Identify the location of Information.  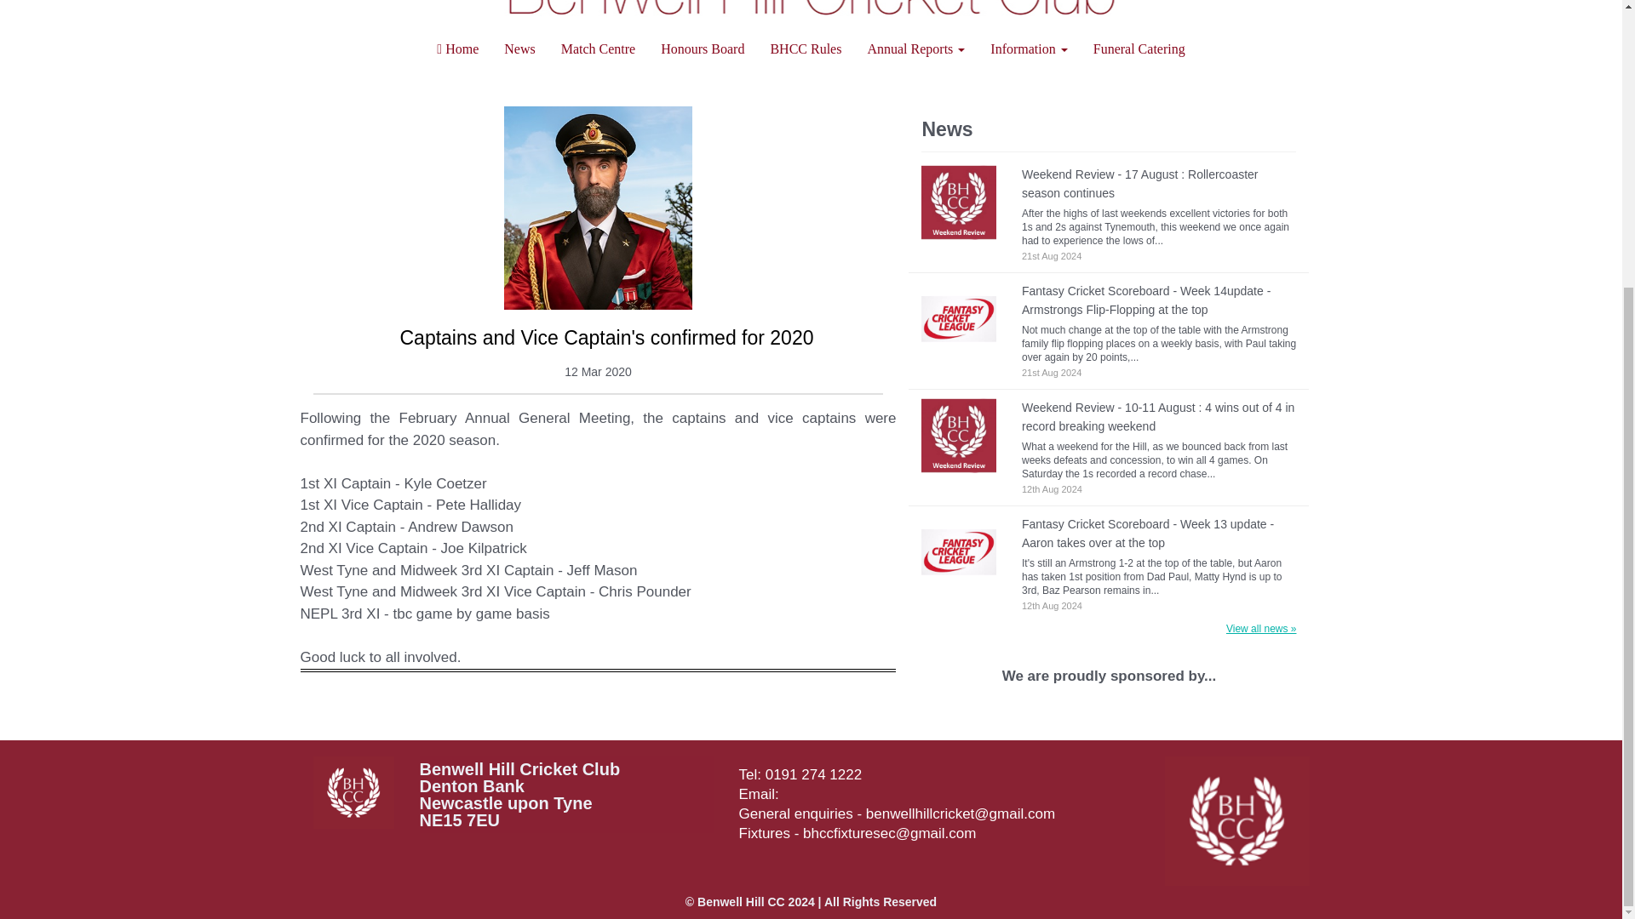
(1029, 49).